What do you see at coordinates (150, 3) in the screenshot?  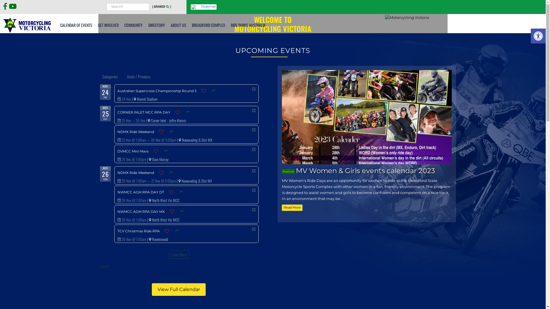 I see `Search` at bounding box center [150, 3].